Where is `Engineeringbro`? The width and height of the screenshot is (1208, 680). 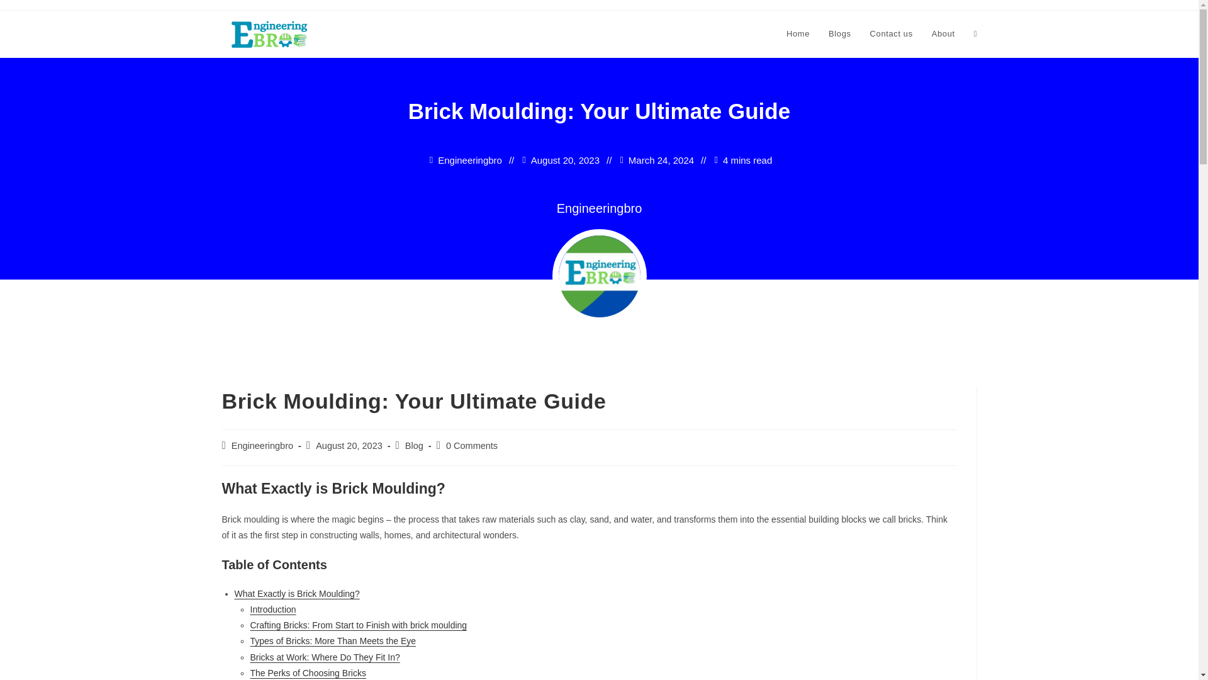
Engineeringbro is located at coordinates (262, 446).